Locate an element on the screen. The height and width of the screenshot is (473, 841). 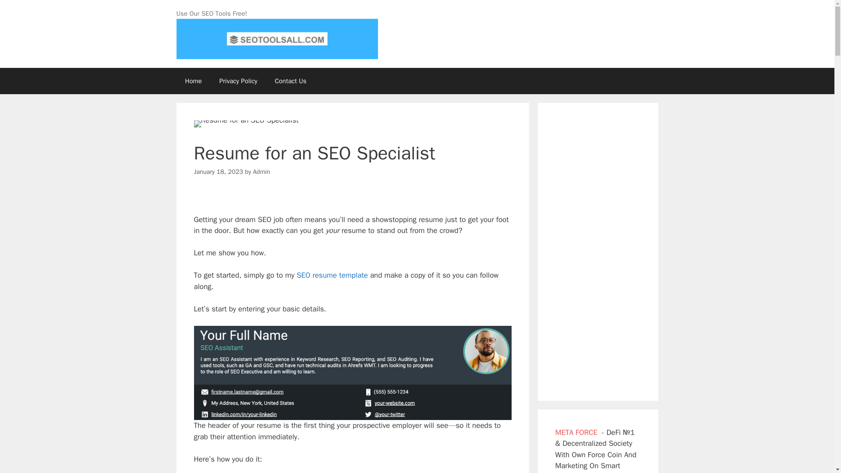
Home is located at coordinates (193, 81).